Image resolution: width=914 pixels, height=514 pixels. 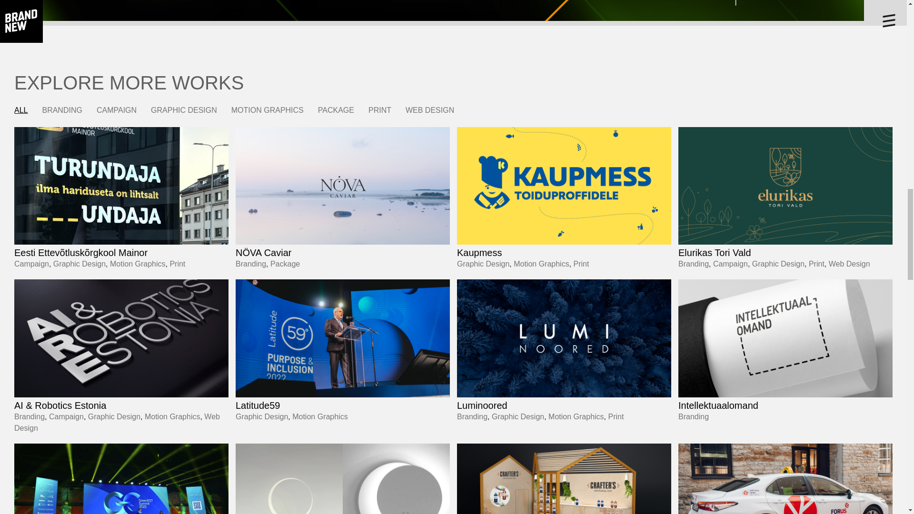 What do you see at coordinates (184, 110) in the screenshot?
I see `GRAPHIC DESIGN` at bounding box center [184, 110].